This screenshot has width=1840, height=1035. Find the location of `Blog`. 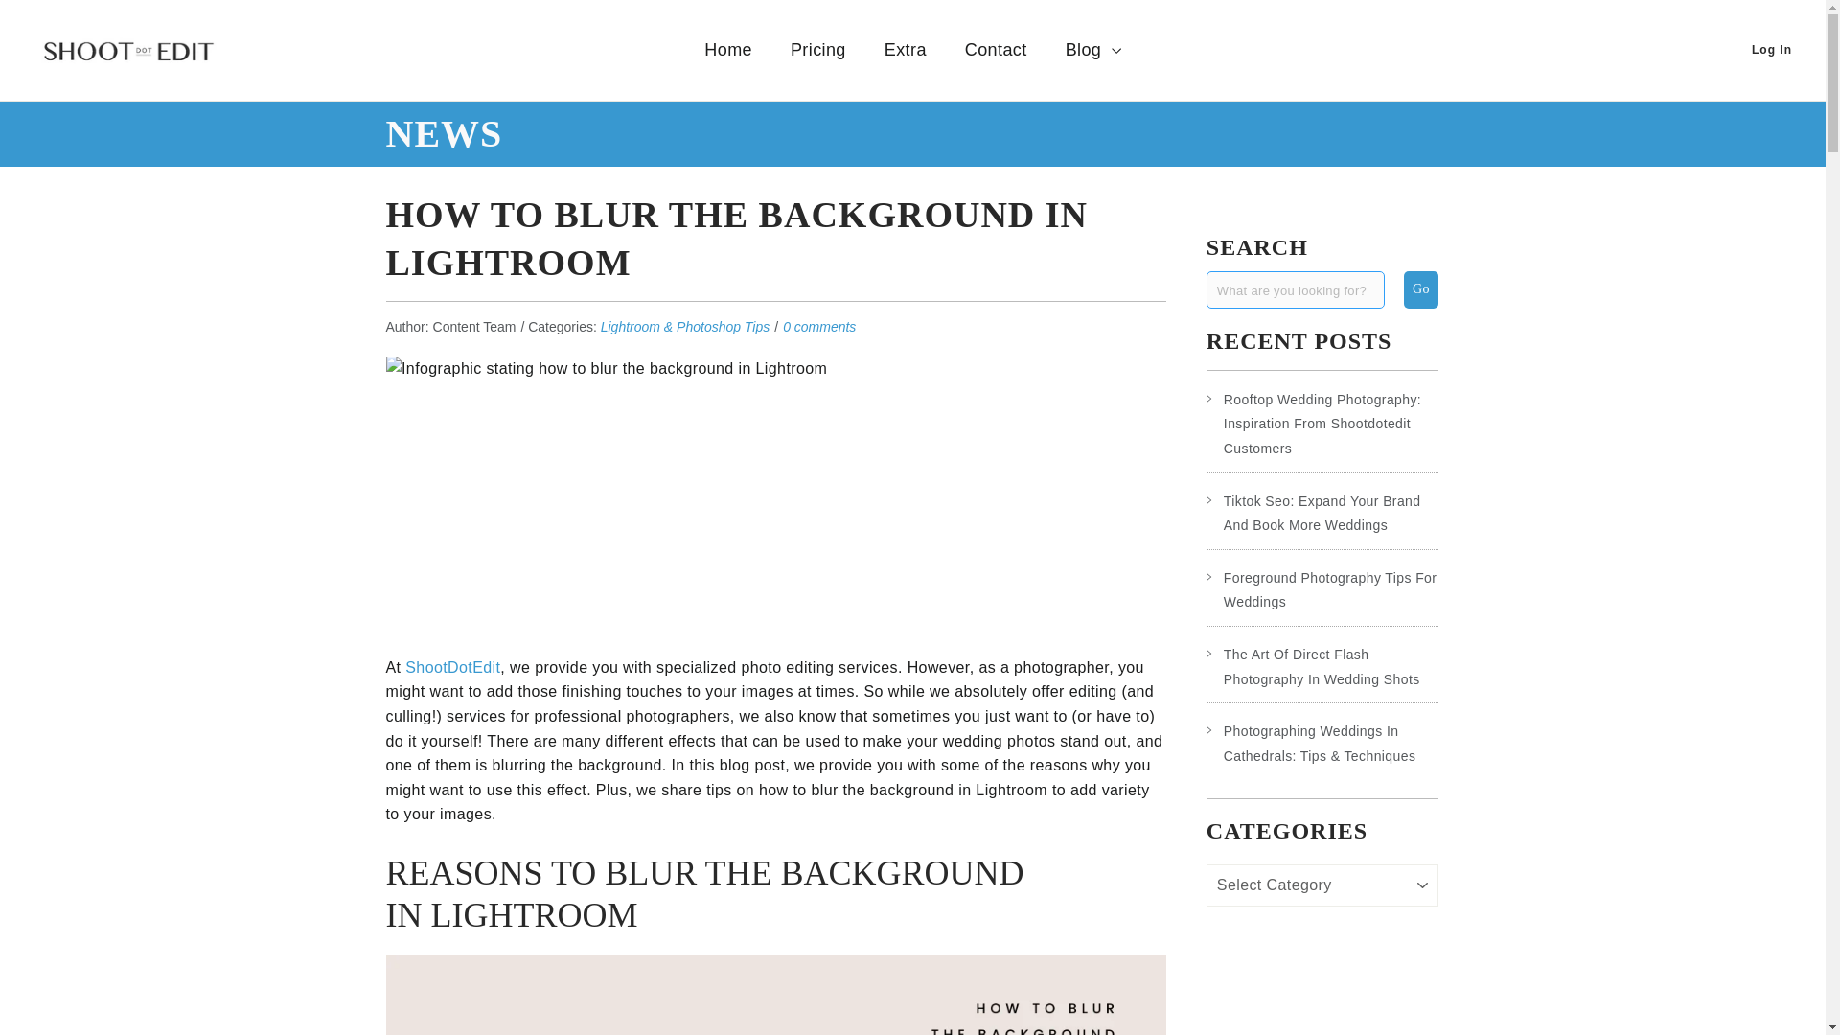

Blog is located at coordinates (1093, 50).